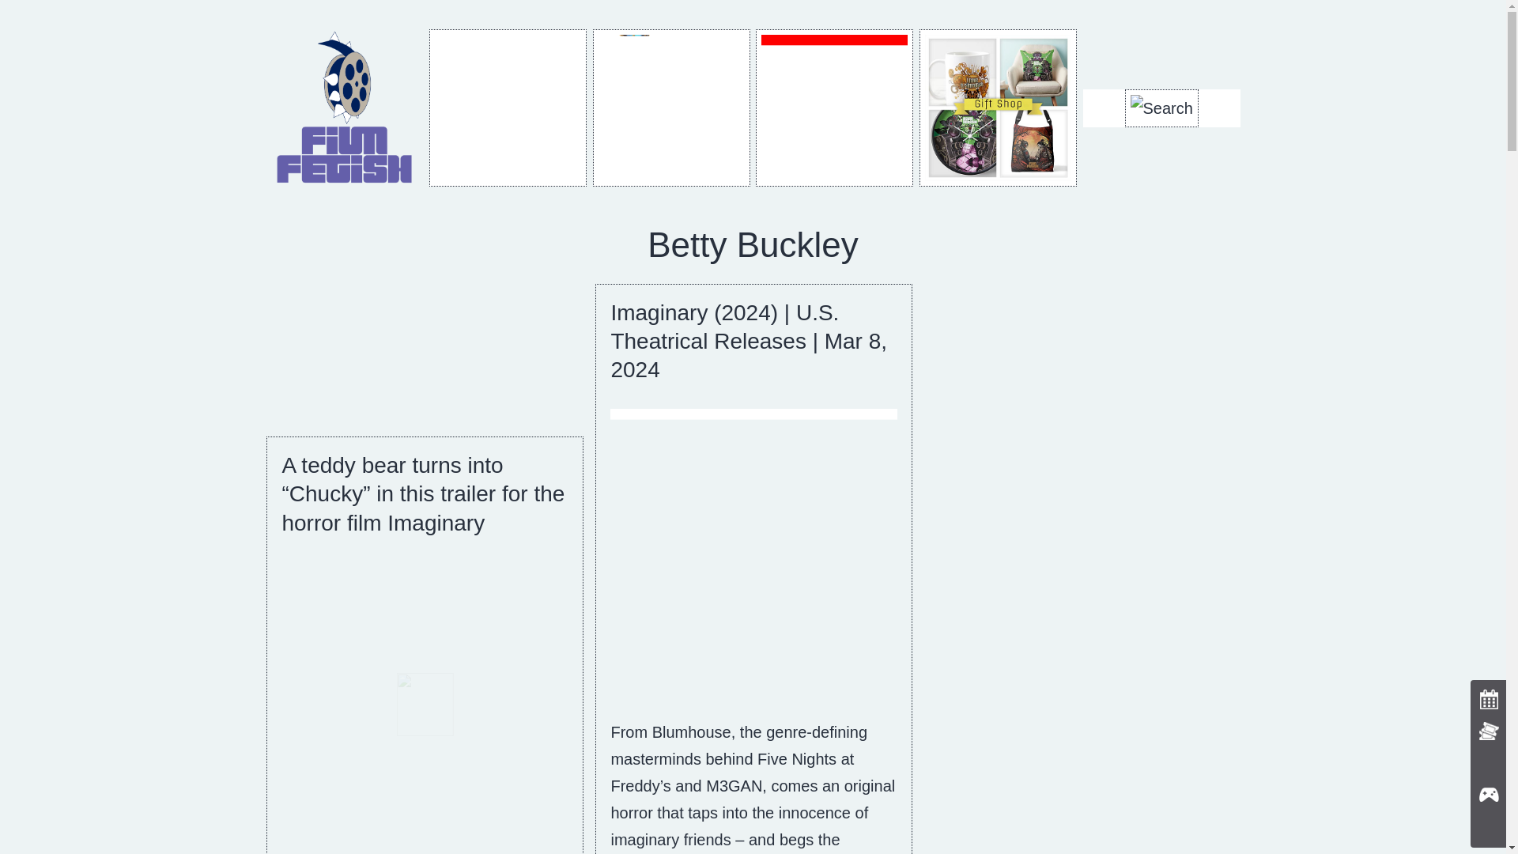 The image size is (1518, 854). I want to click on Film Fetish Home, so click(345, 108).